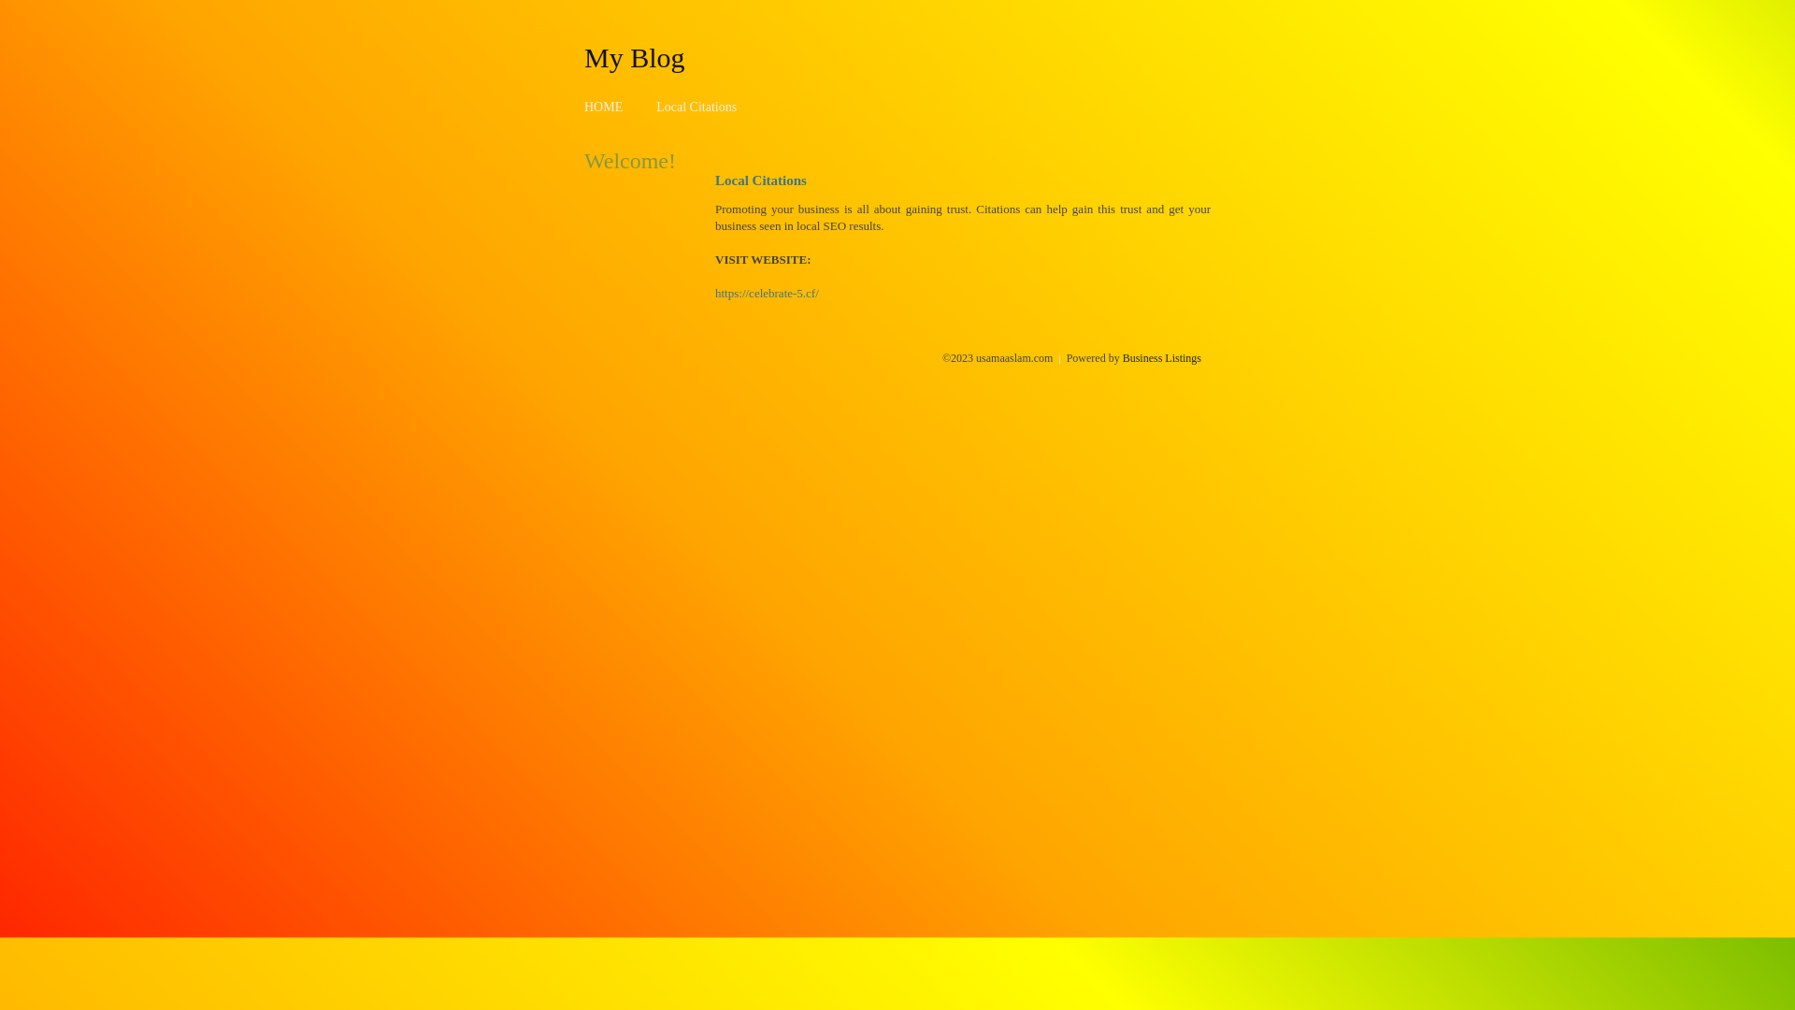 This screenshot has width=1795, height=1010. What do you see at coordinates (767, 294) in the screenshot?
I see `https://celebrate-5.cf/` at bounding box center [767, 294].